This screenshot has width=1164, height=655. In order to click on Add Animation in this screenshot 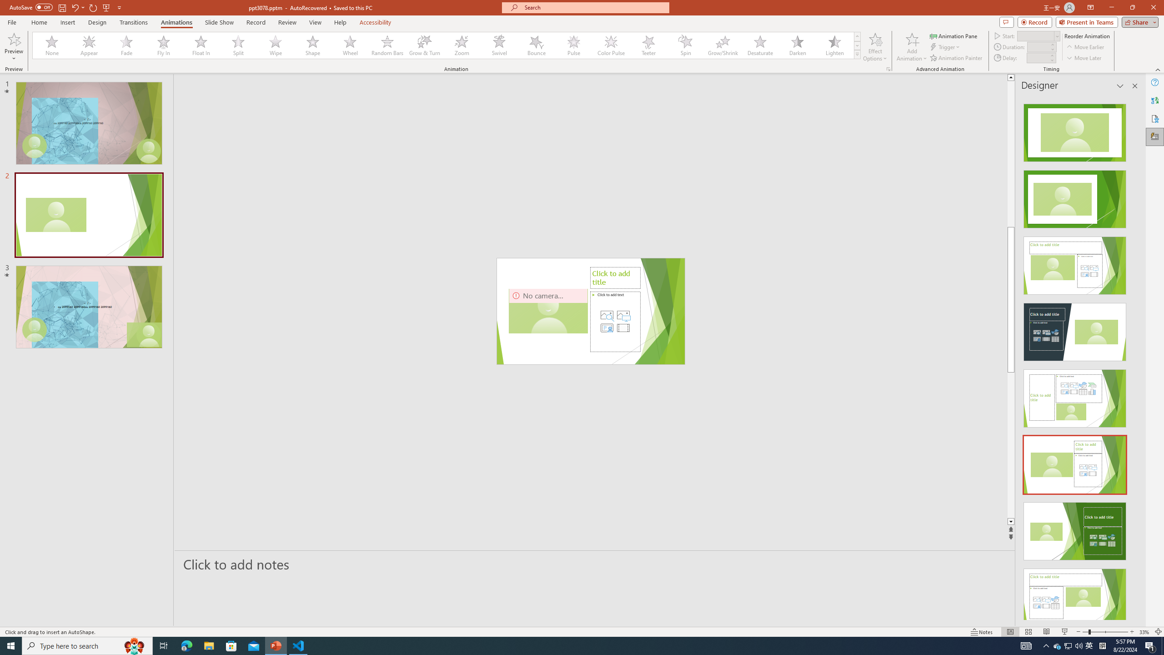, I will do `click(912, 47)`.